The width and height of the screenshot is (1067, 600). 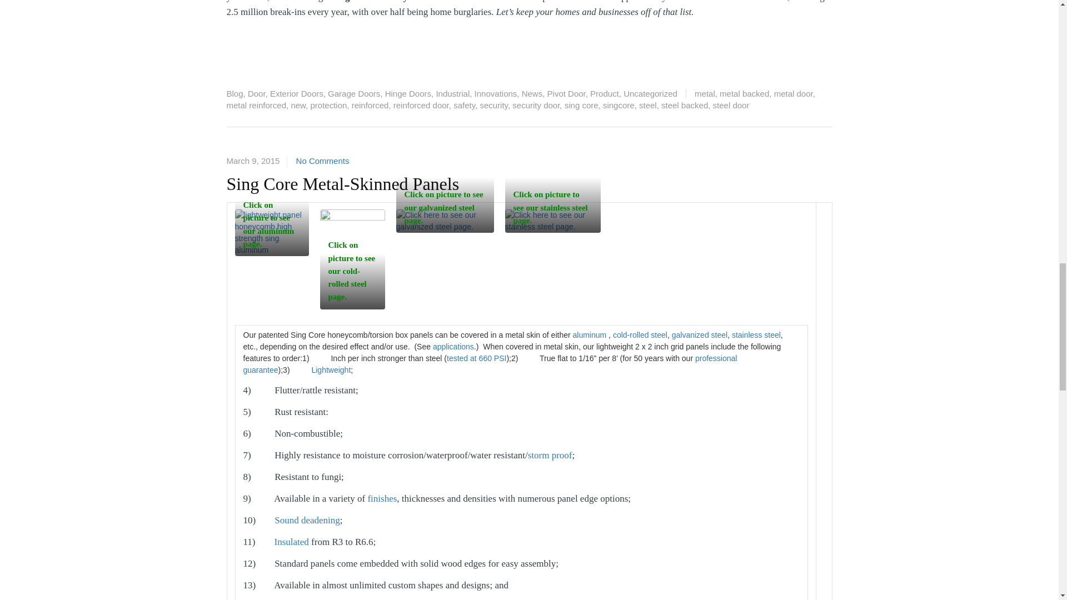 I want to click on storm proof, so click(x=550, y=456).